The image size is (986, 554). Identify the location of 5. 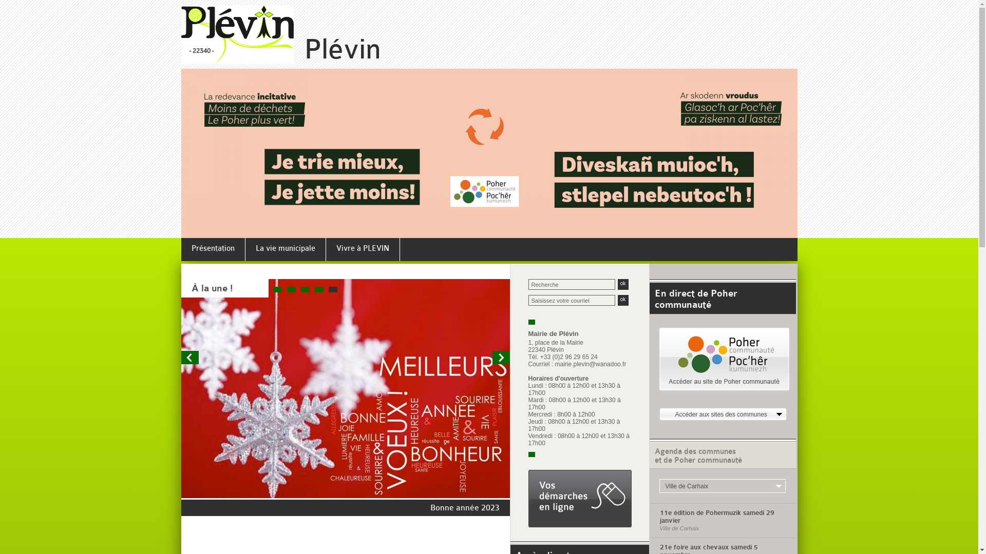
(333, 289).